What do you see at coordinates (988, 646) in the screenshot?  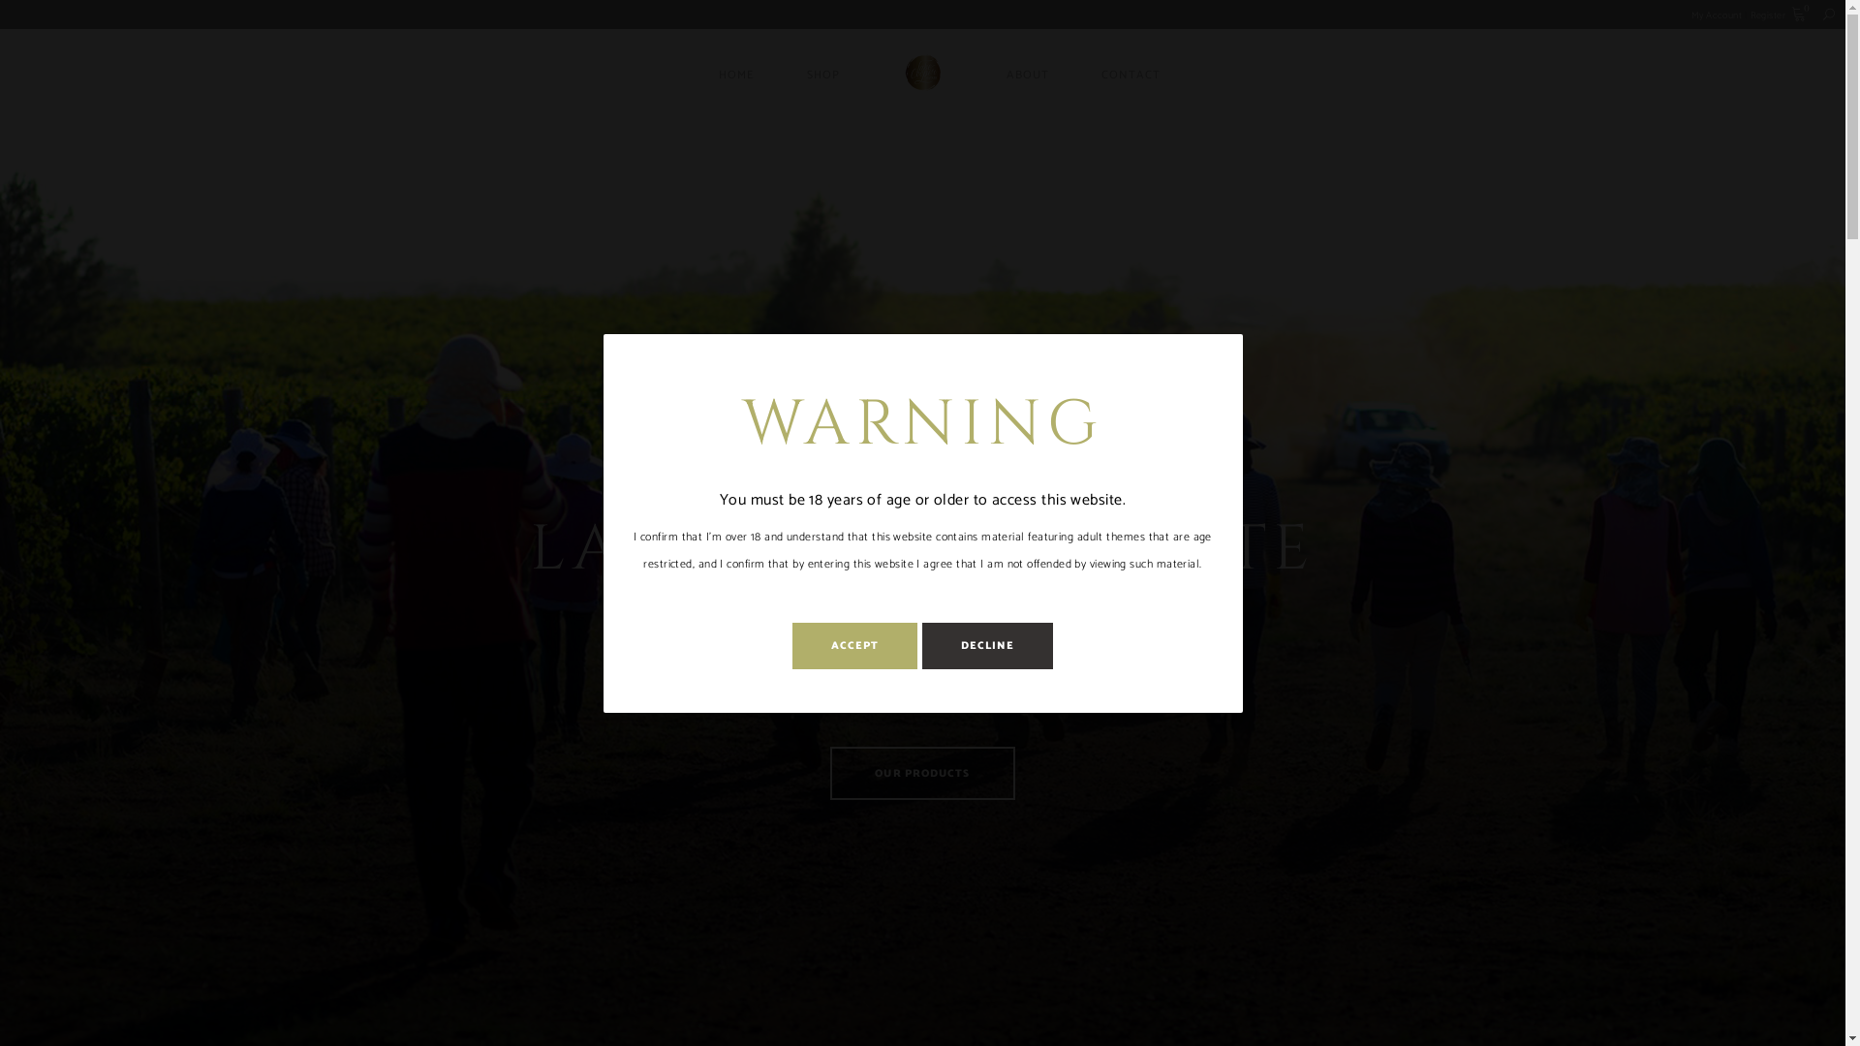 I see `Decline` at bounding box center [988, 646].